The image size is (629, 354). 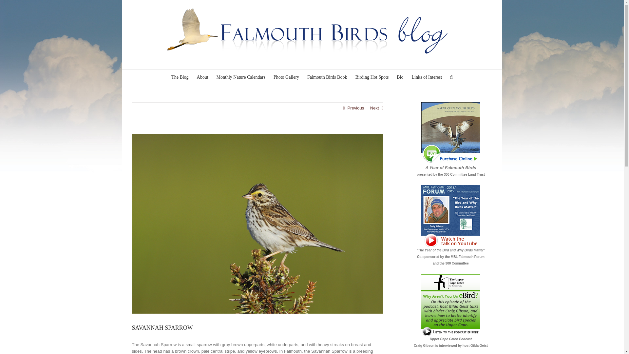 What do you see at coordinates (427, 77) in the screenshot?
I see `Links of Interest` at bounding box center [427, 77].